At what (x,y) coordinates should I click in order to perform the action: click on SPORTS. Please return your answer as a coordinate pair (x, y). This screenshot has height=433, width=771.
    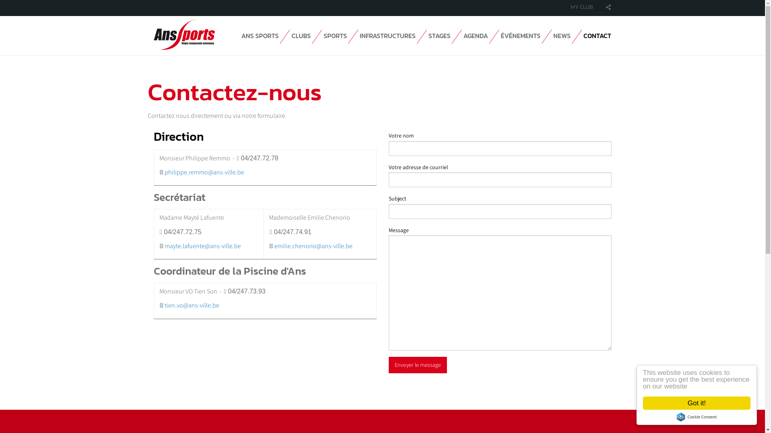
    Looking at the image, I should click on (335, 36).